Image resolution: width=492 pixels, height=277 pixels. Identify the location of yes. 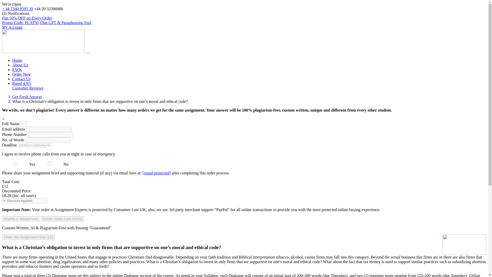
(15, 163).